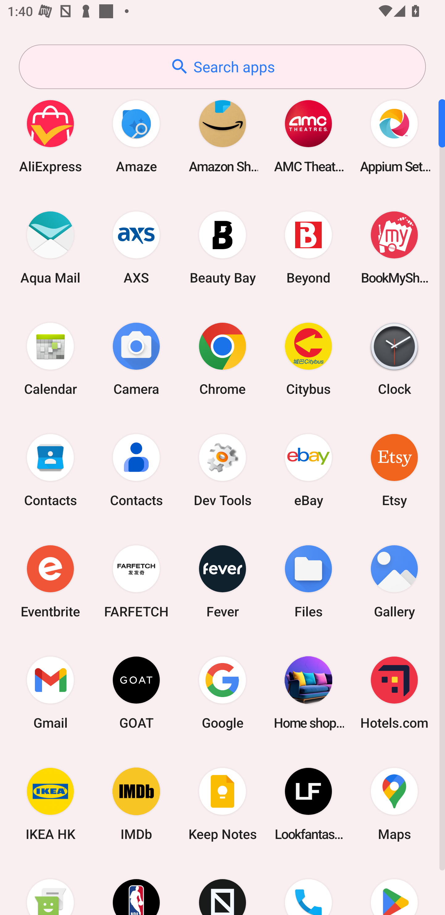  I want to click on Chrome, so click(222, 359).